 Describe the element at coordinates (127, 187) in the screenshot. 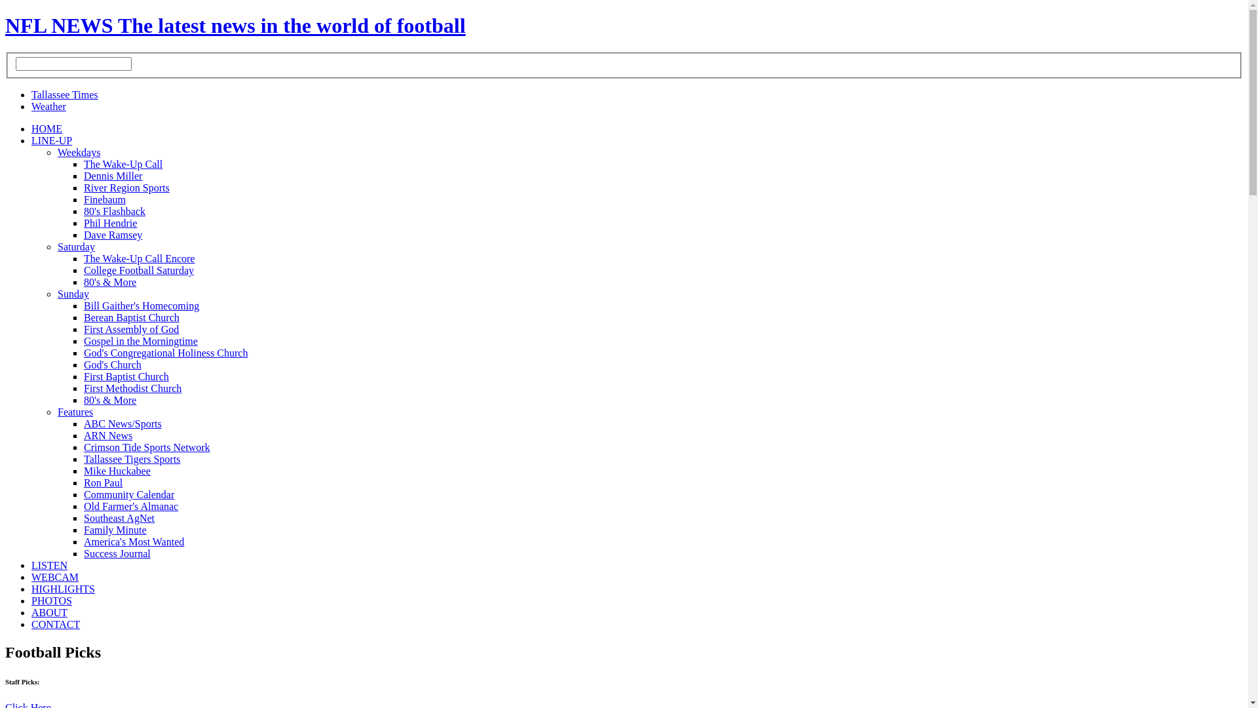

I see `River Region Sports` at that location.